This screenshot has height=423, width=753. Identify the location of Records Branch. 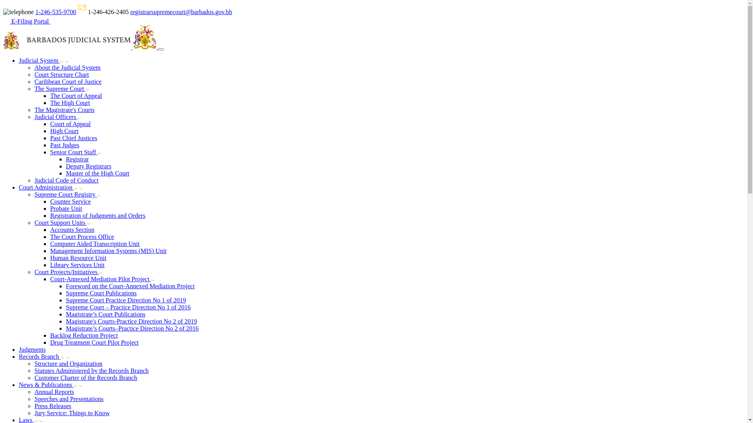
(42, 356).